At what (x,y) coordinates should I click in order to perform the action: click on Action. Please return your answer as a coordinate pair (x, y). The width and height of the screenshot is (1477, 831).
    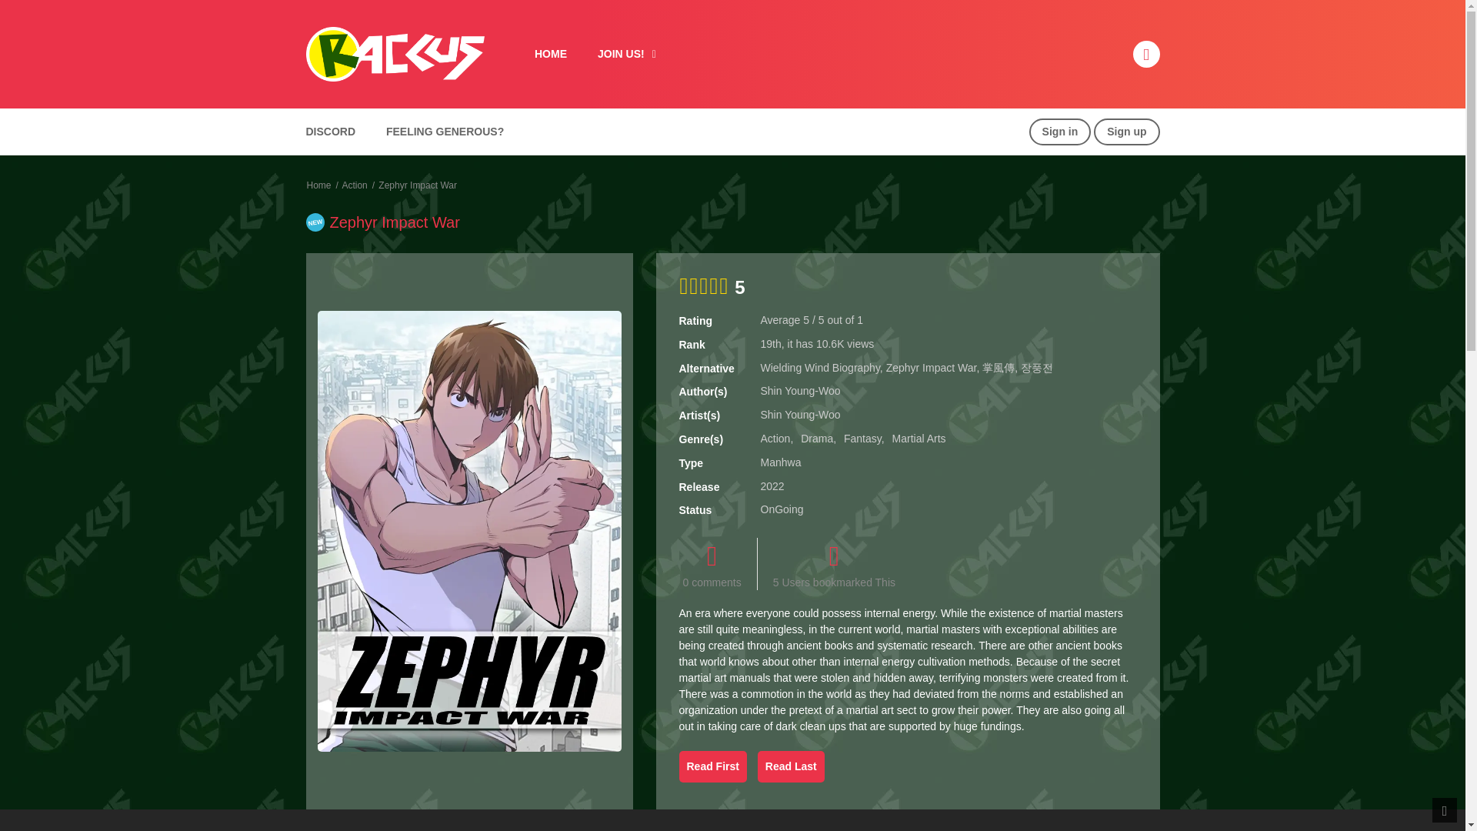
    Looking at the image, I should click on (354, 185).